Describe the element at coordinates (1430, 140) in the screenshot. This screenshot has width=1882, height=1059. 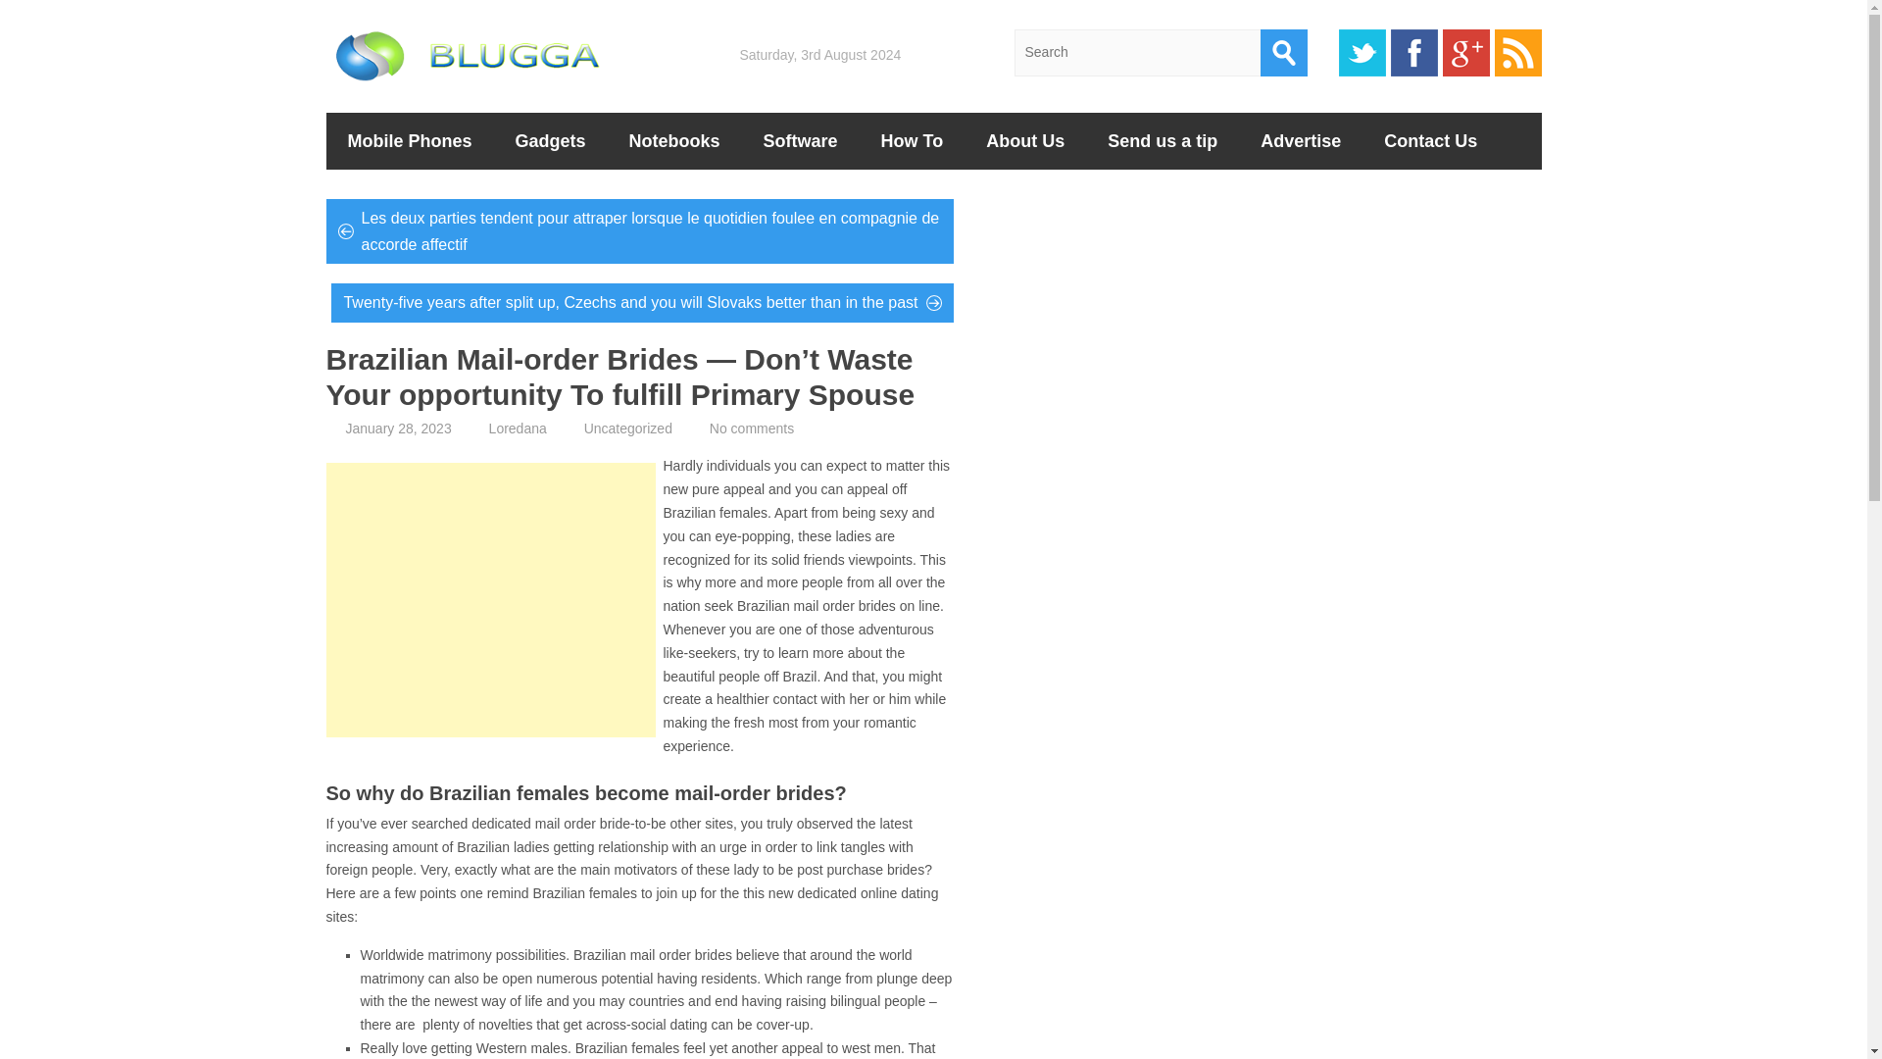
I see `Contact Us` at that location.